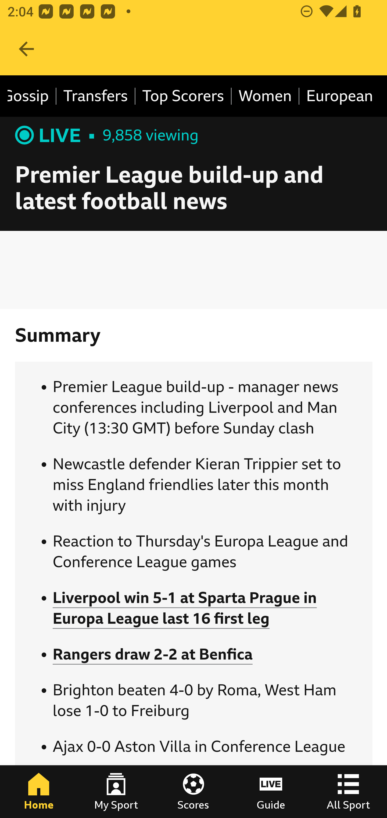 The height and width of the screenshot is (818, 387). What do you see at coordinates (32, 96) in the screenshot?
I see `Gossip` at bounding box center [32, 96].